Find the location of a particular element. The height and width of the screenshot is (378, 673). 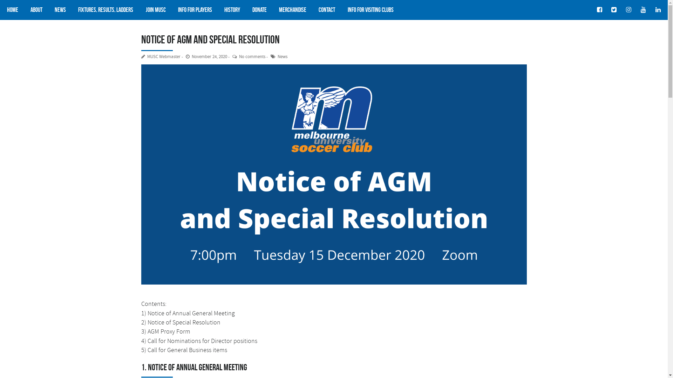

MUSC Webmaster is located at coordinates (161, 57).